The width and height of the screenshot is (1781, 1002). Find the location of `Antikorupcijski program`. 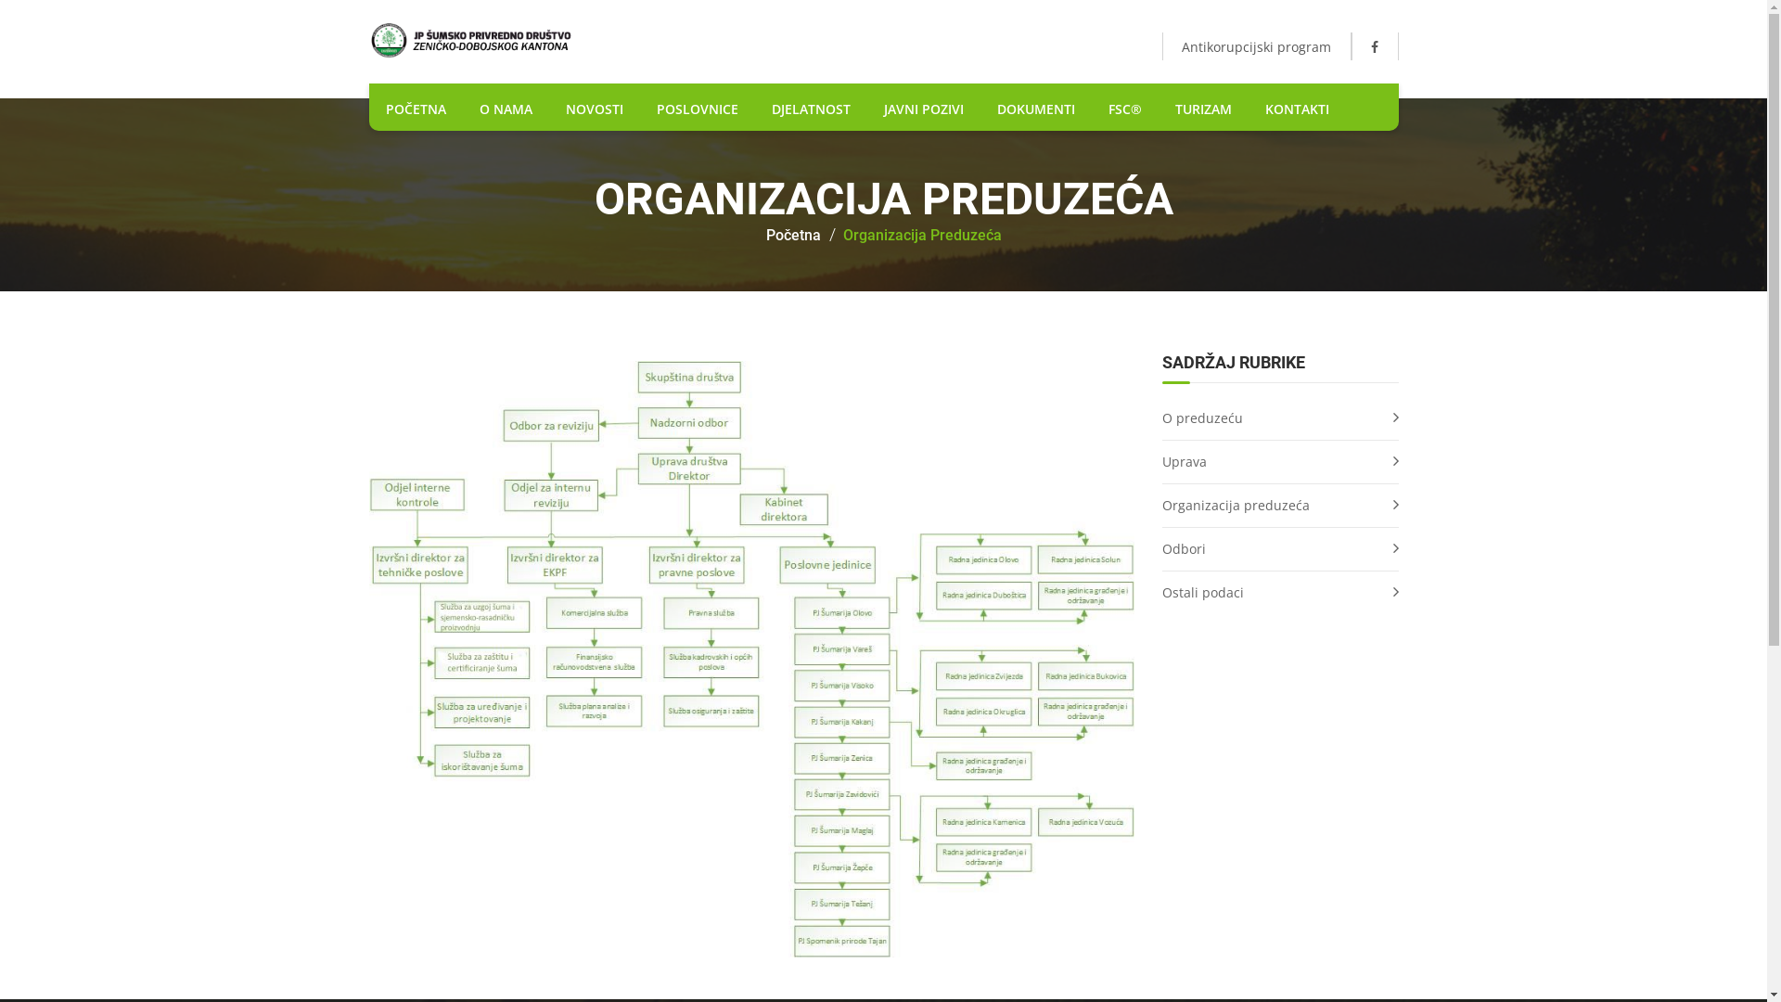

Antikorupcijski program is located at coordinates (1256, 46).